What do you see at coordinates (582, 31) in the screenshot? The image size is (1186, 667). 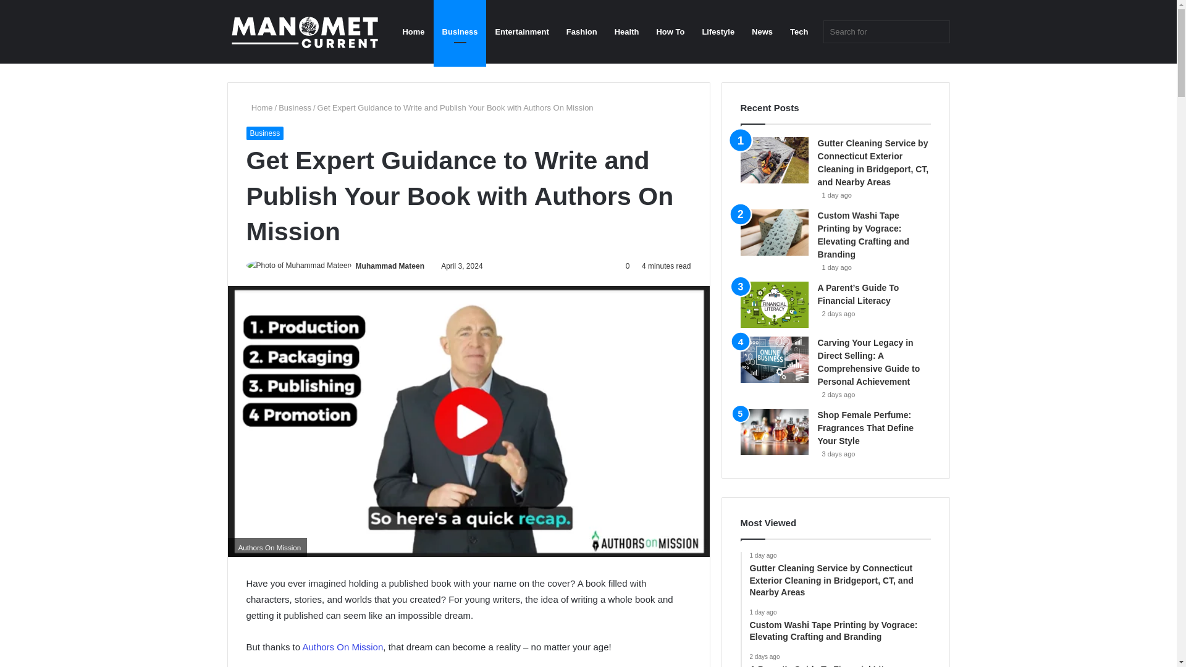 I see `Fashion` at bounding box center [582, 31].